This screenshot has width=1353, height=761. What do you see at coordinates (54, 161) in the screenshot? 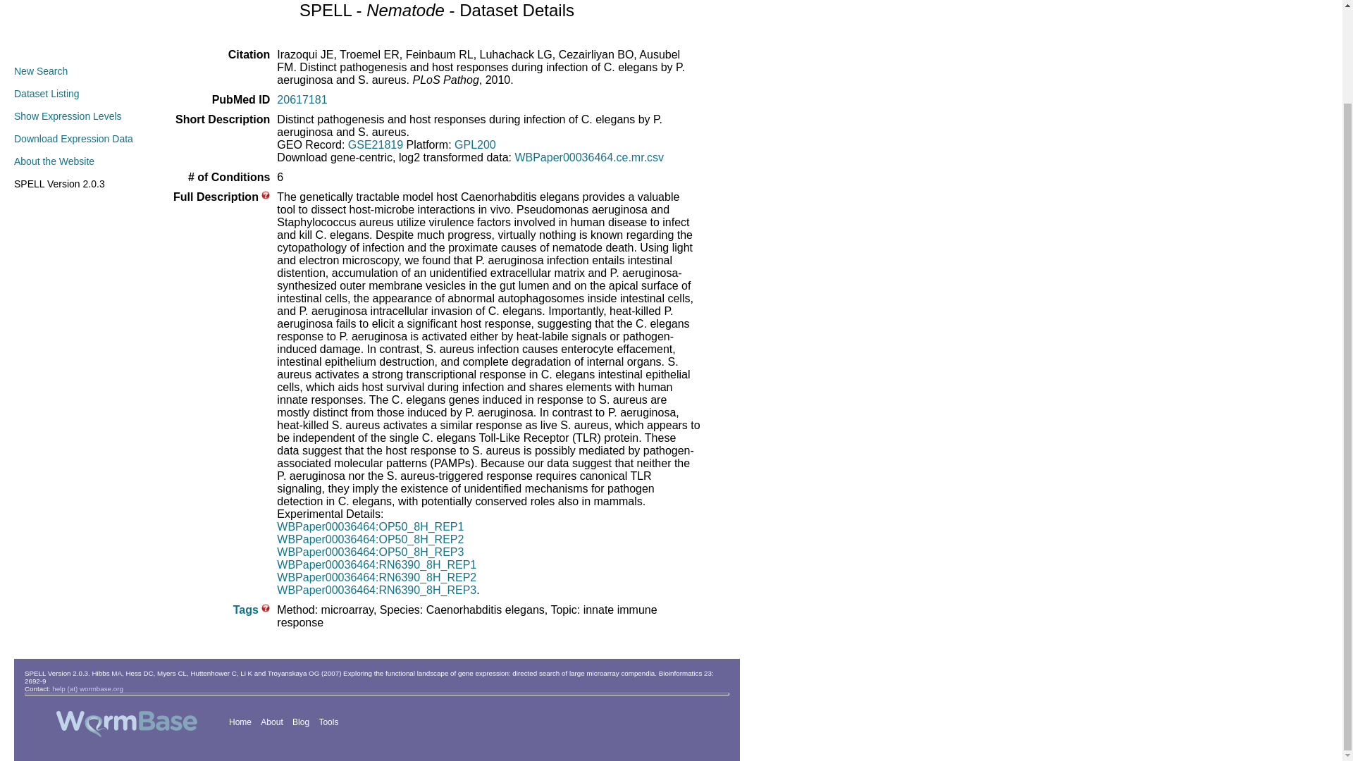
I see `About the Website` at bounding box center [54, 161].